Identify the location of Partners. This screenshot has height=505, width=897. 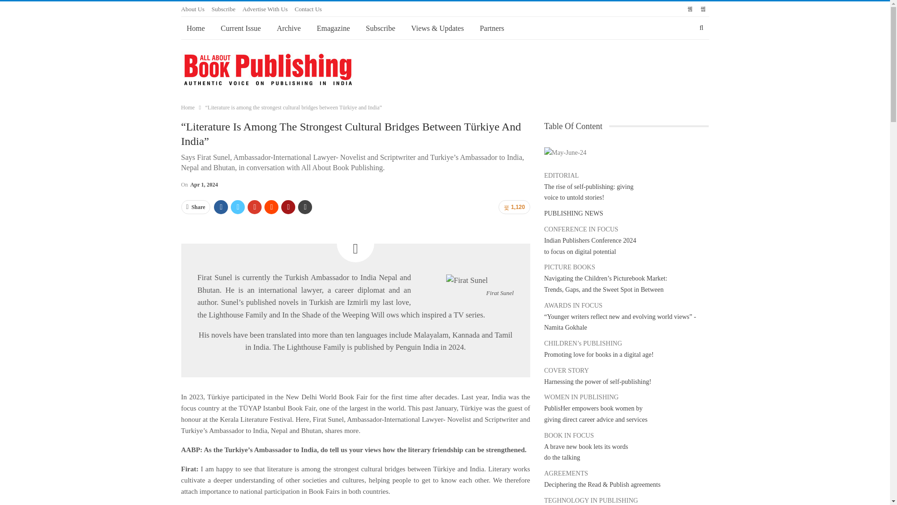
(491, 28).